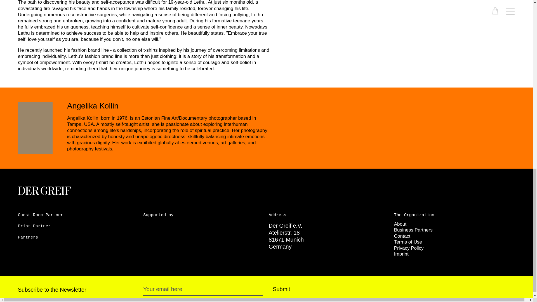  I want to click on About, so click(400, 224).